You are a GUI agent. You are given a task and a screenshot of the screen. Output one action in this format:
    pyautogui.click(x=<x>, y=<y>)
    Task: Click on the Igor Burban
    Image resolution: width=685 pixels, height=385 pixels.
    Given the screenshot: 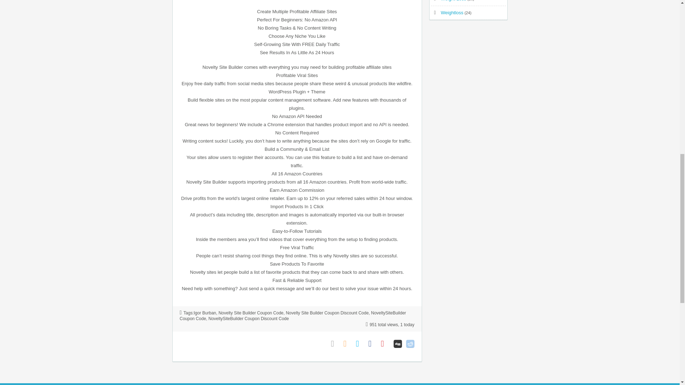 What is the action you would take?
    pyautogui.click(x=205, y=313)
    